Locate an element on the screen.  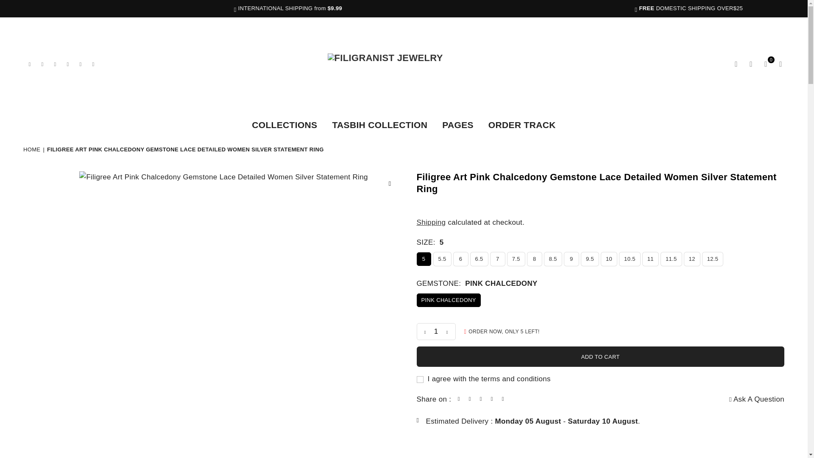
Filigranist Jewelry on YouTube is located at coordinates (81, 64).